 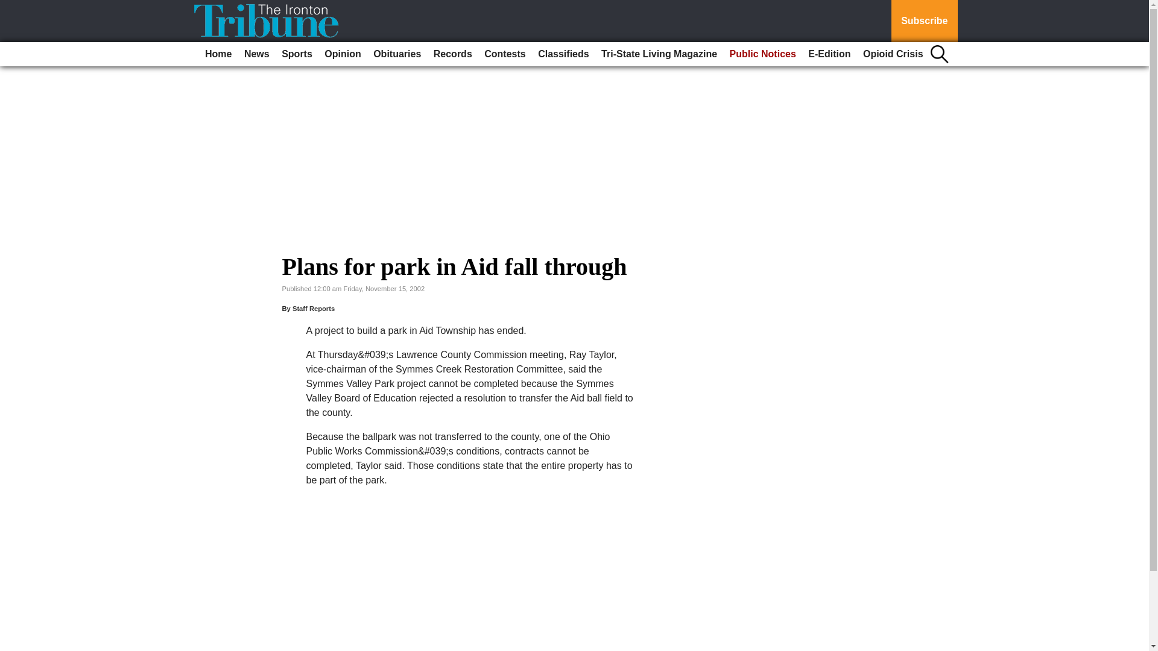 What do you see at coordinates (659, 54) in the screenshot?
I see `Tri-State Living Magazine` at bounding box center [659, 54].